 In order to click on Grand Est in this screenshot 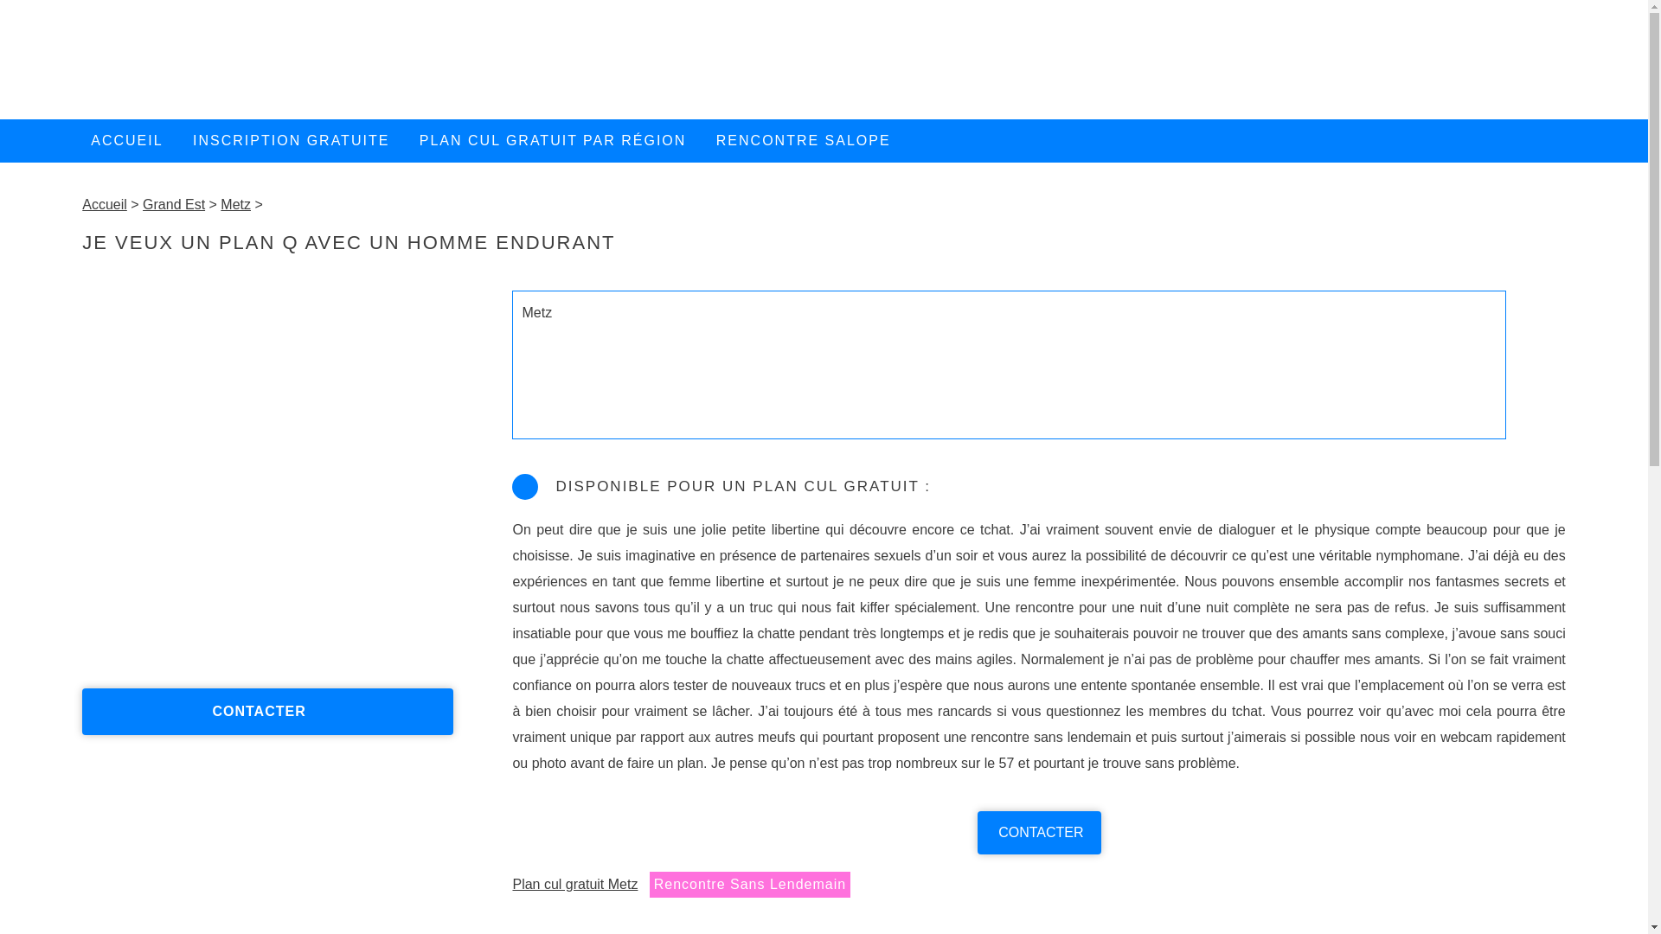, I will do `click(174, 204)`.